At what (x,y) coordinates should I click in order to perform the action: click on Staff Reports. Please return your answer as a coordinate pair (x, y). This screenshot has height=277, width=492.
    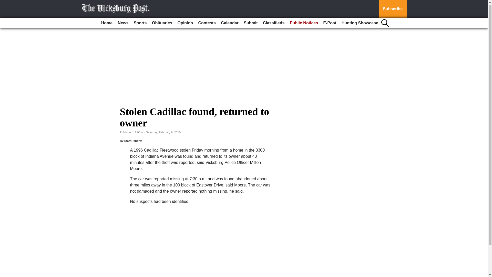
    Looking at the image, I should click on (133, 141).